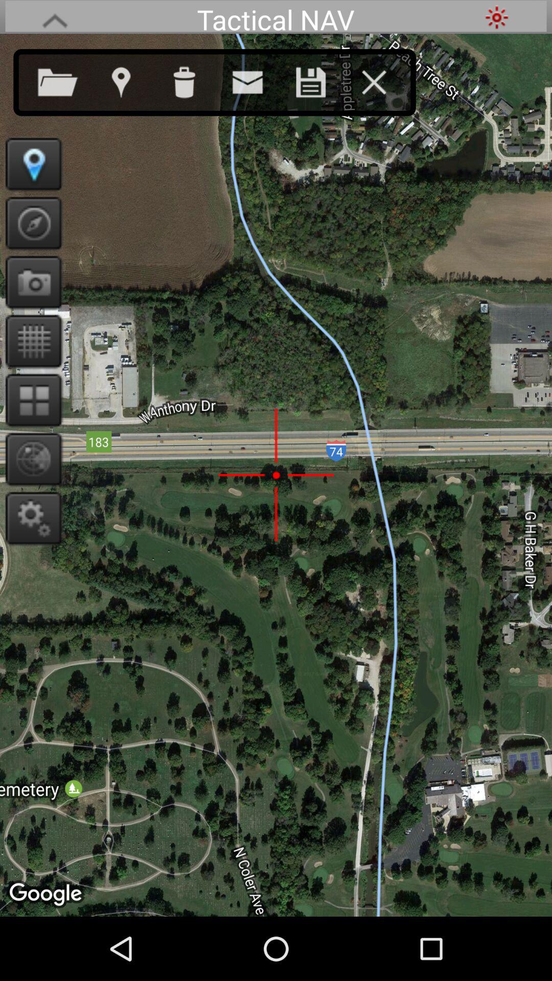 Image resolution: width=552 pixels, height=981 pixels. What do you see at coordinates (258, 80) in the screenshot?
I see `send location via email` at bounding box center [258, 80].